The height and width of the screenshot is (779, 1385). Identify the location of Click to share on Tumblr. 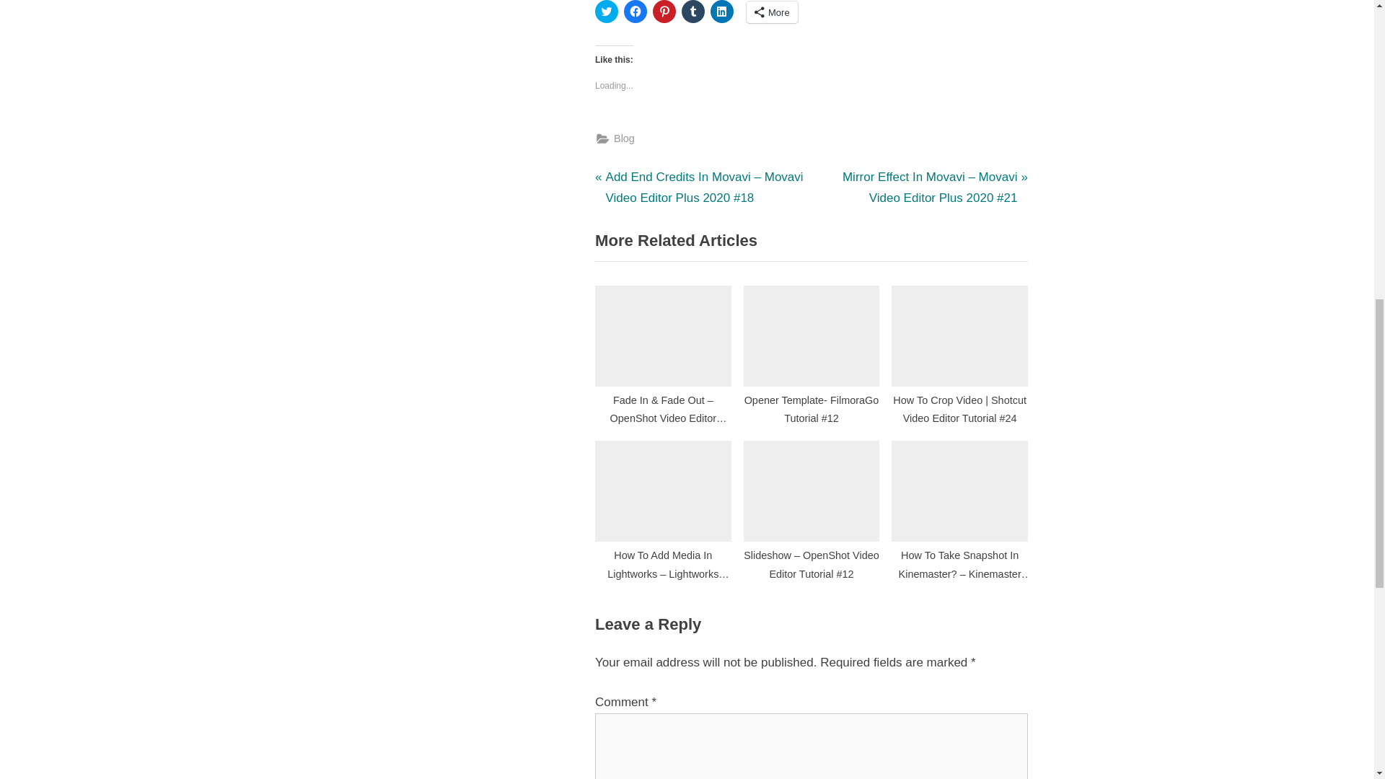
(692, 12).